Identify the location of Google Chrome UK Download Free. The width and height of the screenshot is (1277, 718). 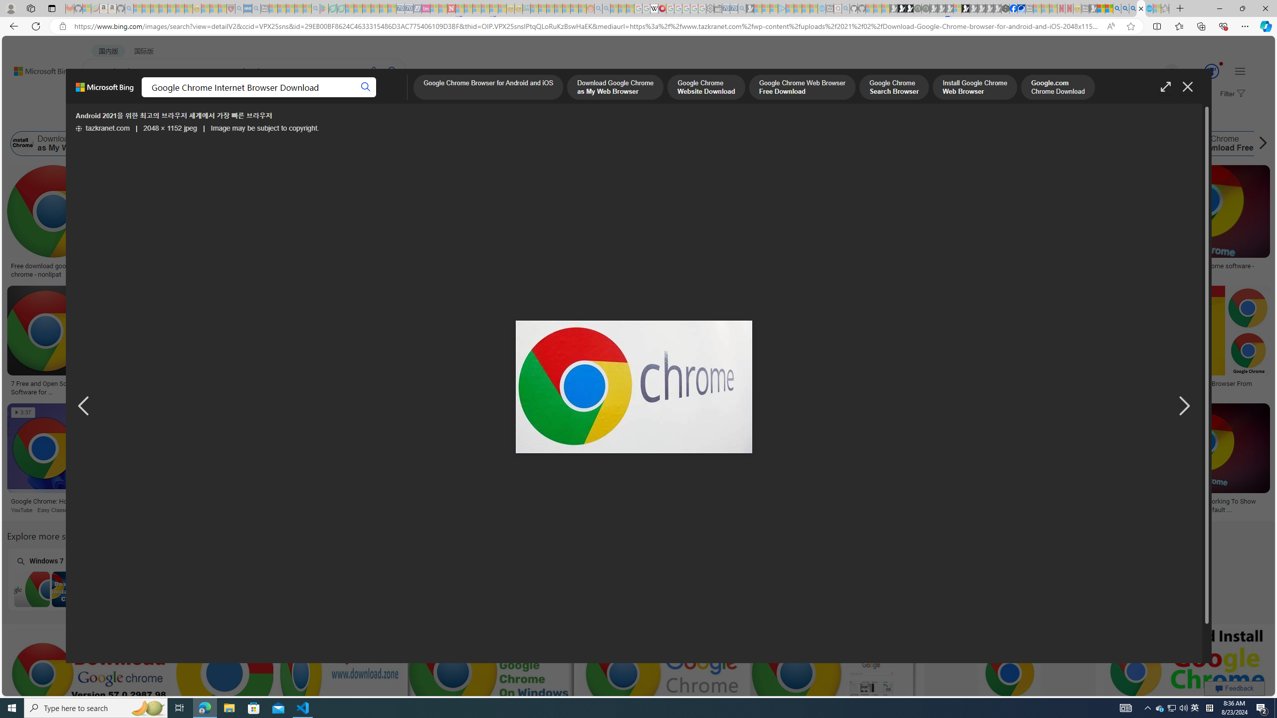
(1167, 144).